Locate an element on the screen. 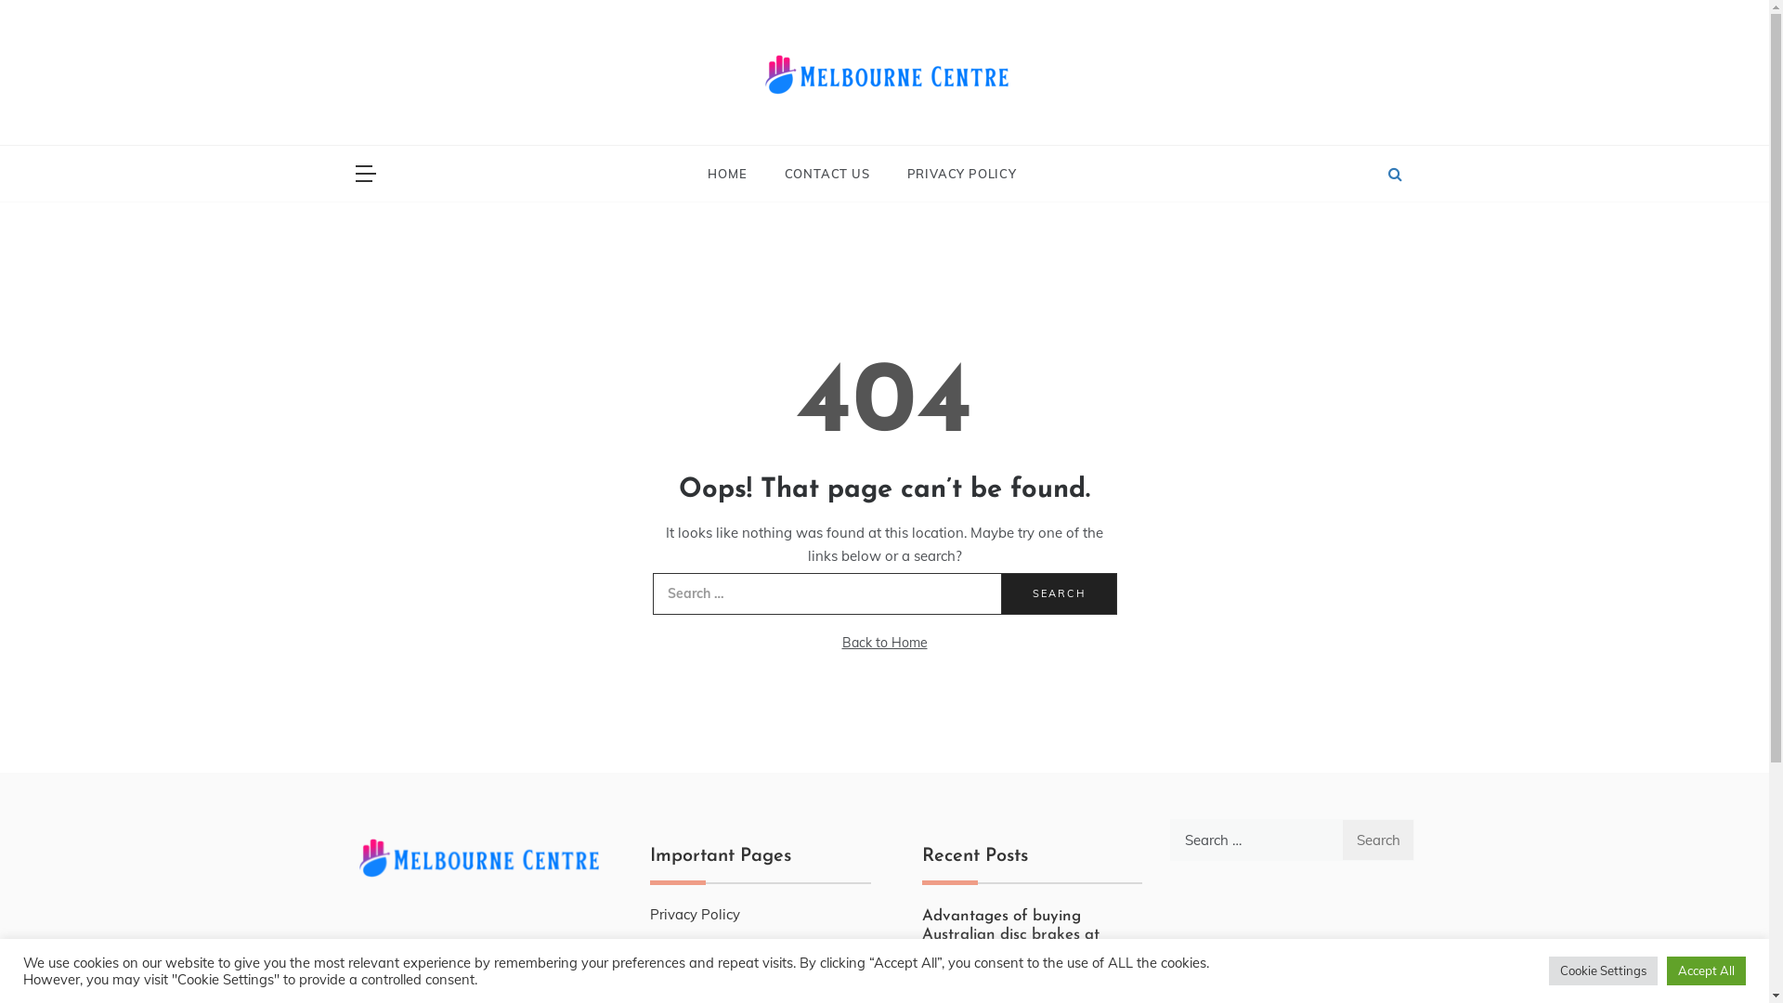  Privacy Policy is located at coordinates (695, 914).